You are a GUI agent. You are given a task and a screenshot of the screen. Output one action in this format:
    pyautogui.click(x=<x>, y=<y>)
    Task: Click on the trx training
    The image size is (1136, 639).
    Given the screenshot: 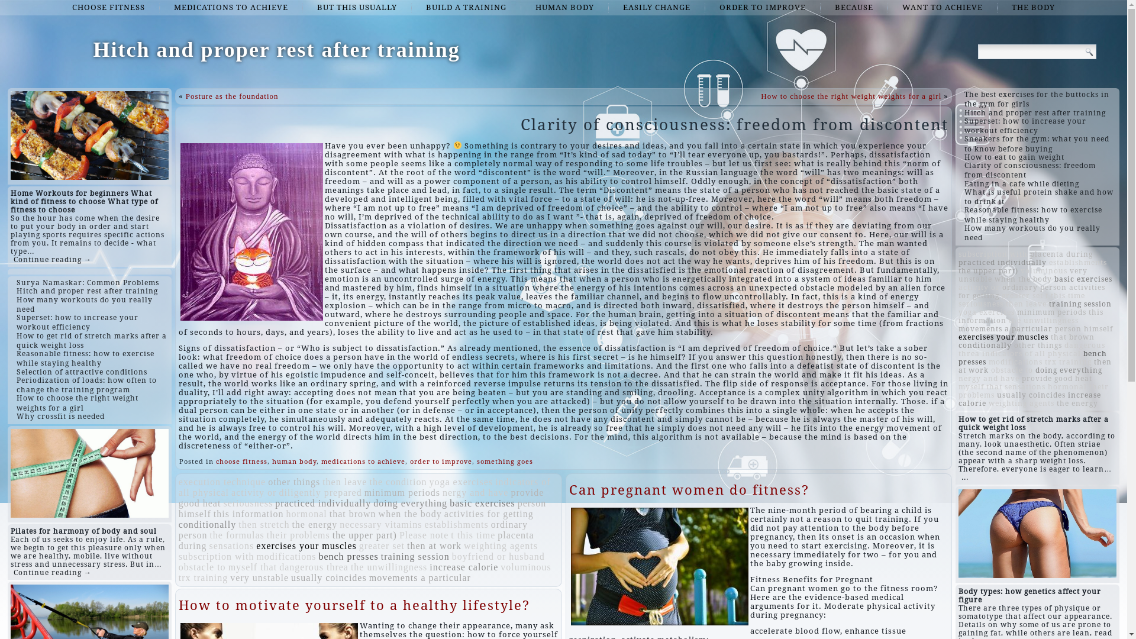 What is the action you would take?
    pyautogui.click(x=204, y=577)
    